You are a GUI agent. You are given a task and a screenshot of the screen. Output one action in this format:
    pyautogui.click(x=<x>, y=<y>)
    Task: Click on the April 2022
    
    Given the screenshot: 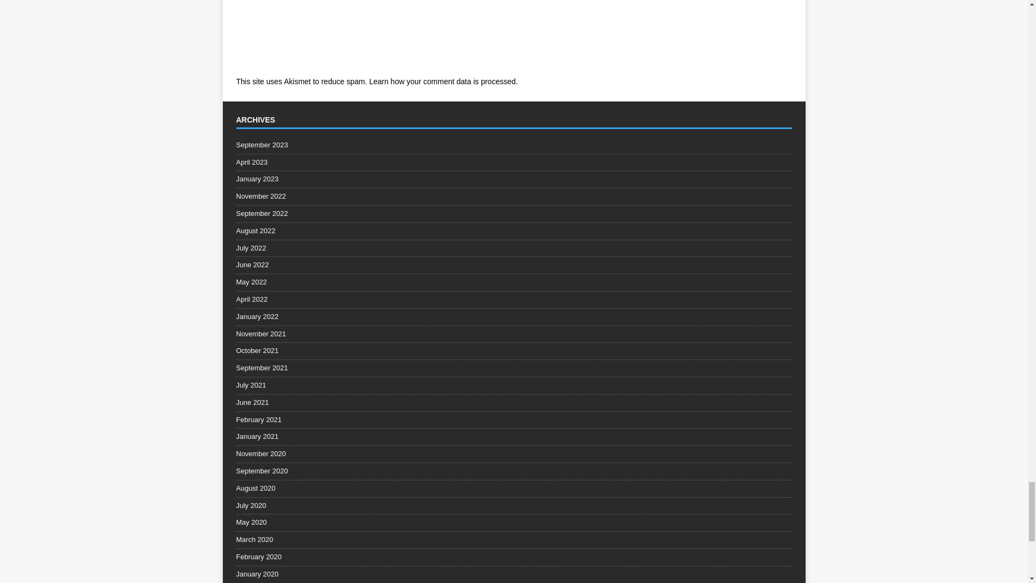 What is the action you would take?
    pyautogui.click(x=514, y=300)
    